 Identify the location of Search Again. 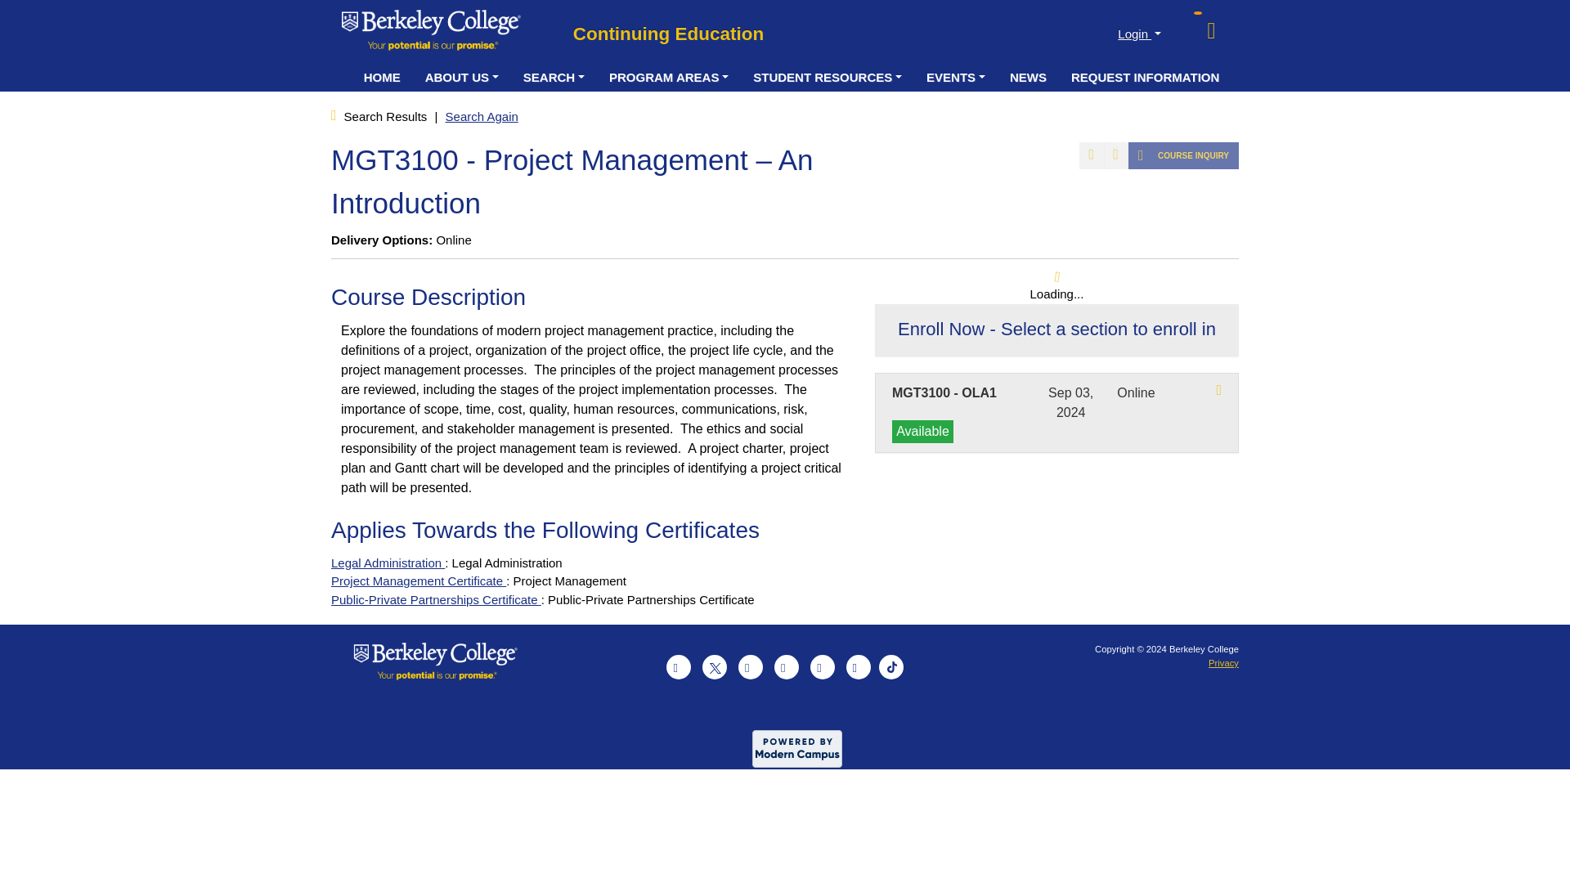
(482, 116).